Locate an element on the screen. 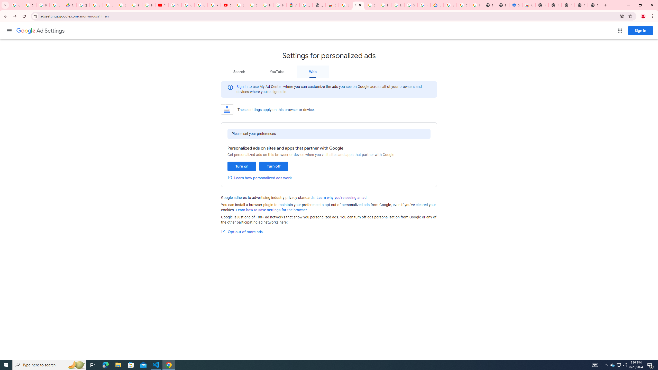 The height and width of the screenshot is (370, 658). Forward is located at coordinates (15, 16).